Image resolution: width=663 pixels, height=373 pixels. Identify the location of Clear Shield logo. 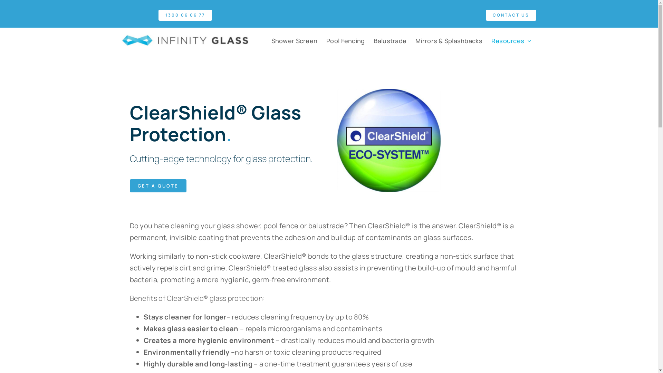
(389, 141).